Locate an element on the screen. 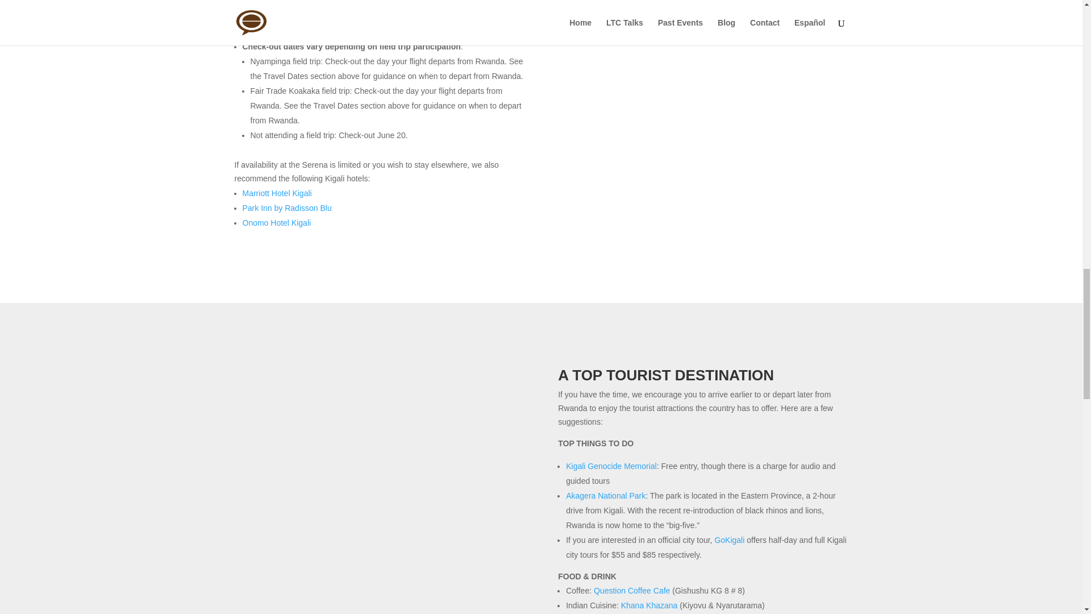 The height and width of the screenshot is (614, 1091). Kigali Genocide Memorial is located at coordinates (611, 466).